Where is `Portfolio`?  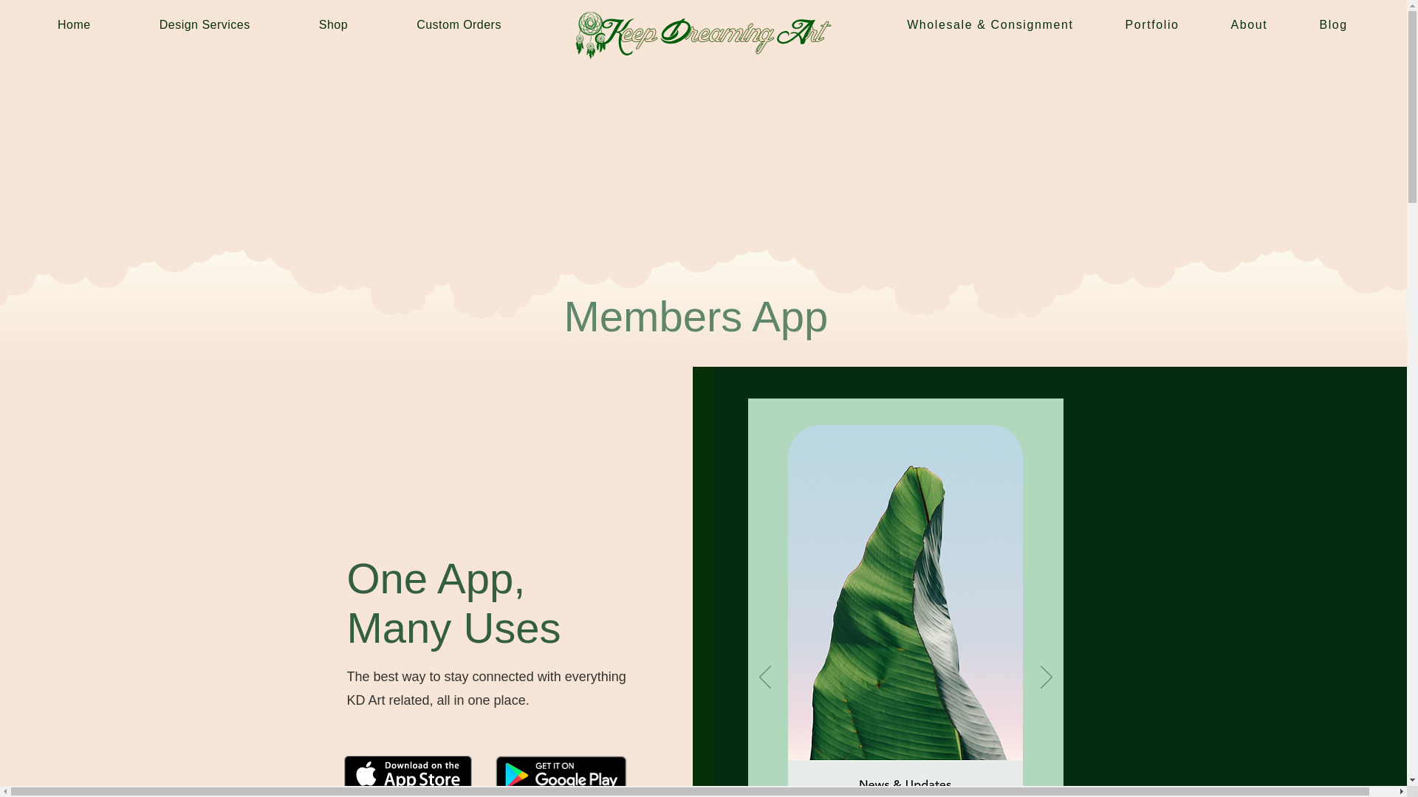 Portfolio is located at coordinates (1151, 25).